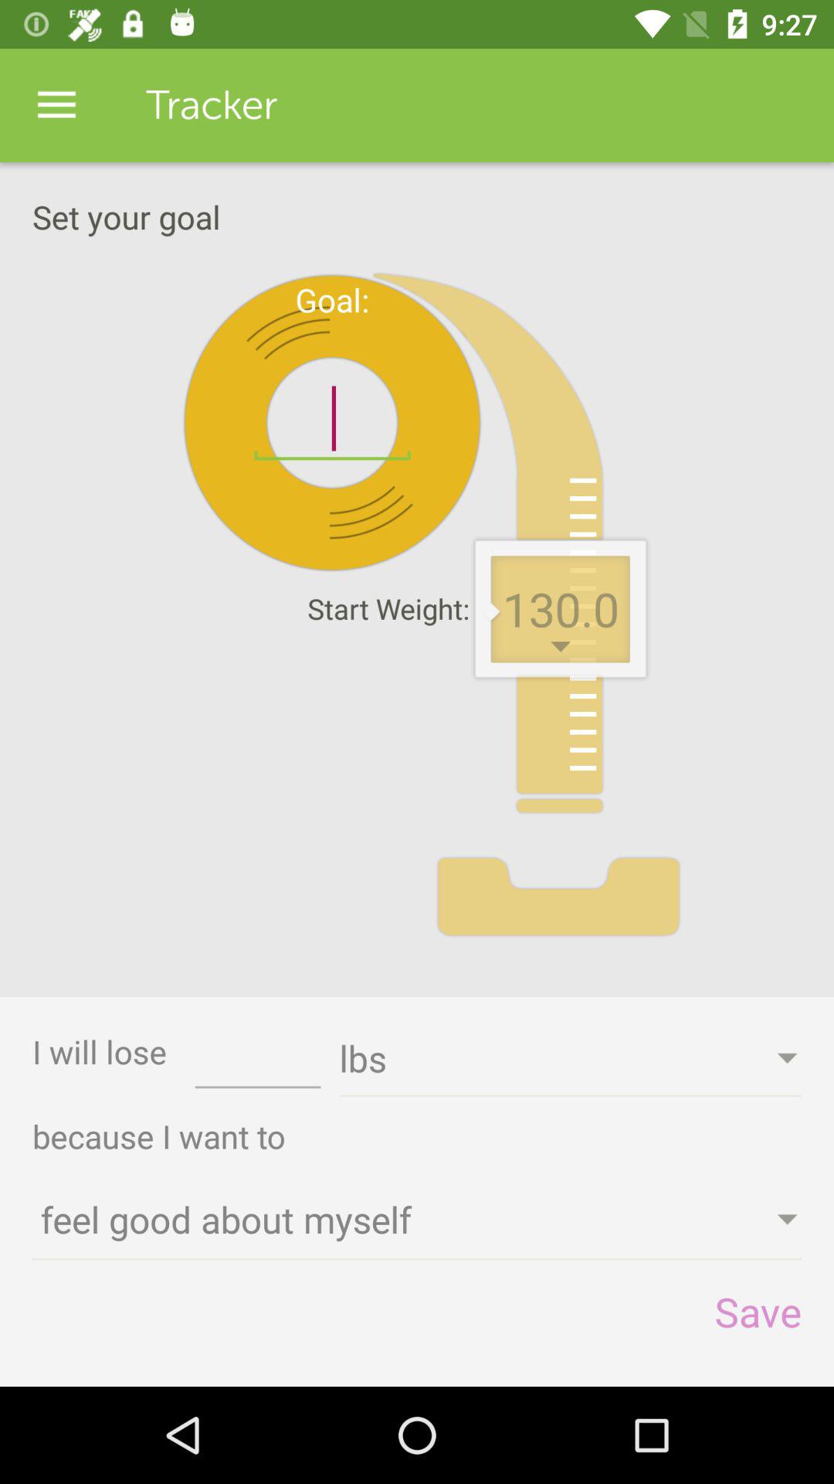 This screenshot has width=834, height=1484. What do you see at coordinates (258, 1064) in the screenshot?
I see `click the item above because i want item` at bounding box center [258, 1064].